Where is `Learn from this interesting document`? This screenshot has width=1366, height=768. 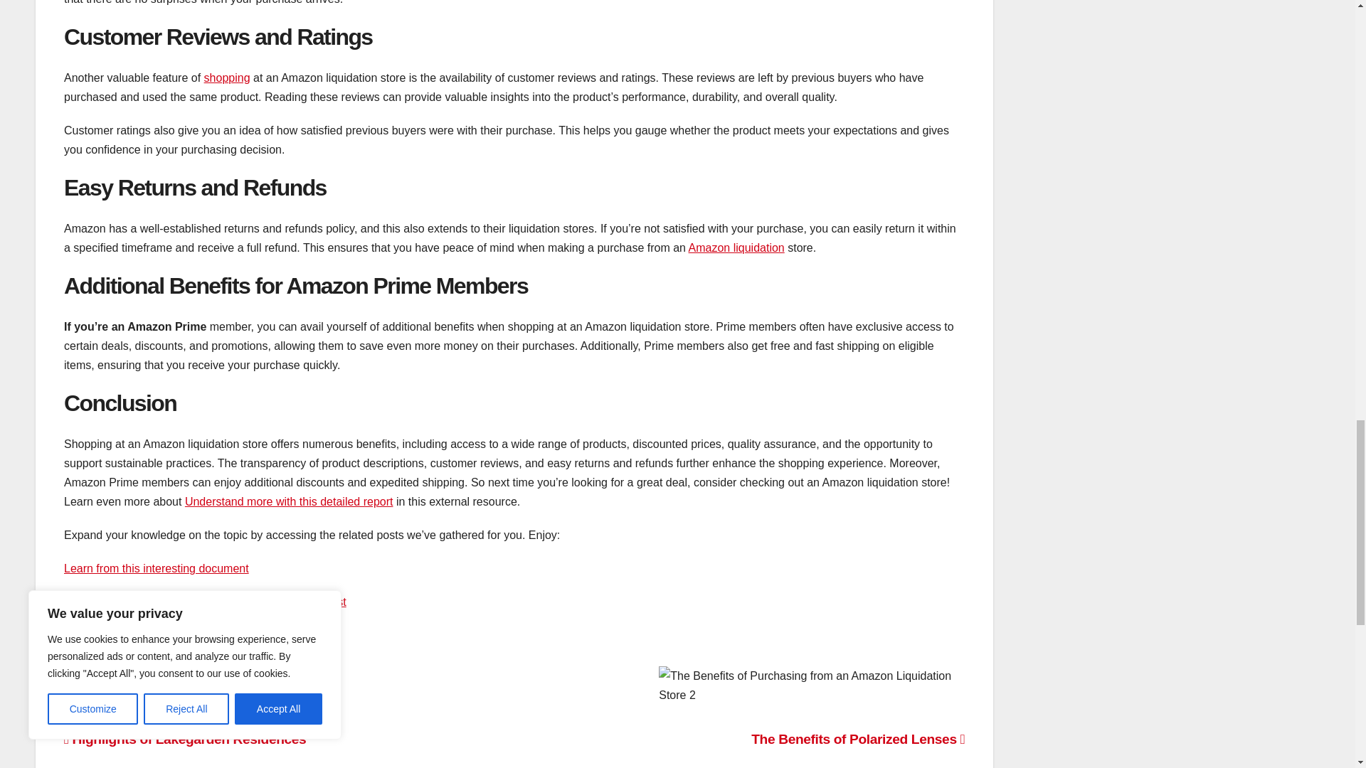 Learn from this interesting document is located at coordinates (157, 567).